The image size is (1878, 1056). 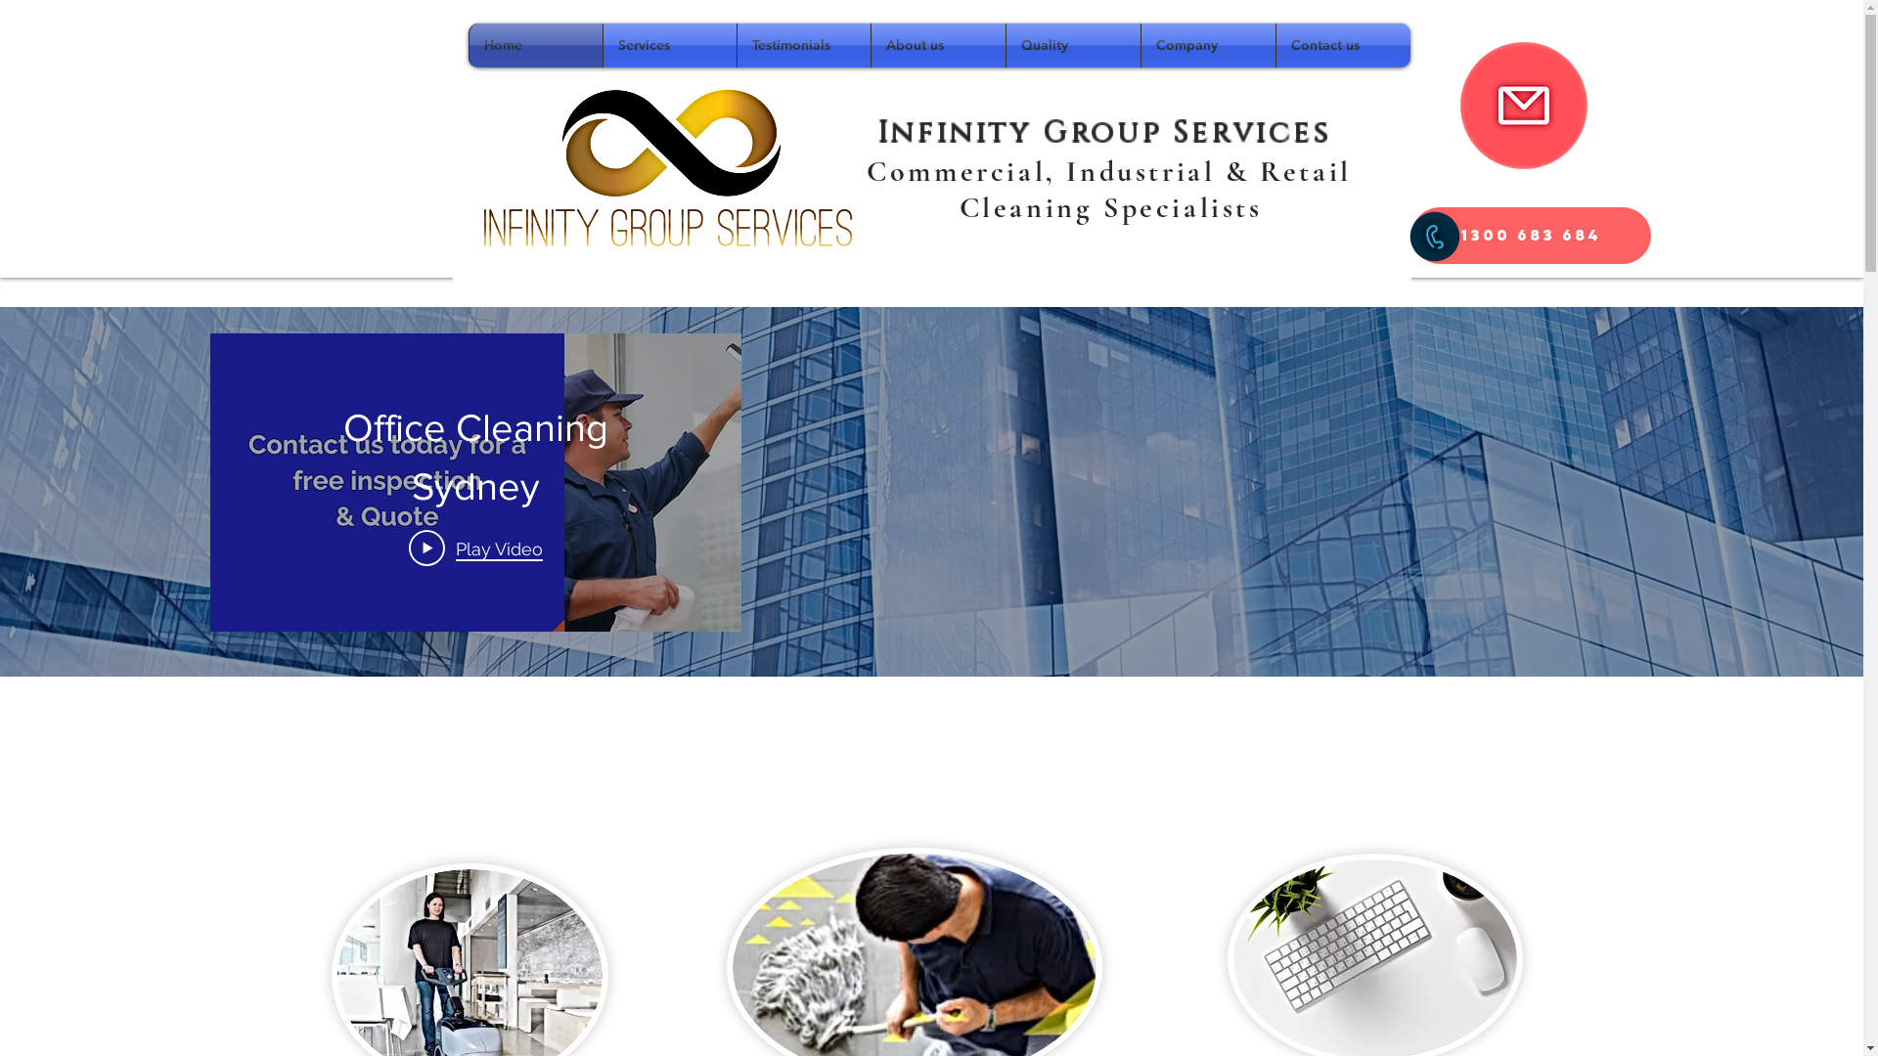 What do you see at coordinates (1523, 106) in the screenshot?
I see `Click` at bounding box center [1523, 106].